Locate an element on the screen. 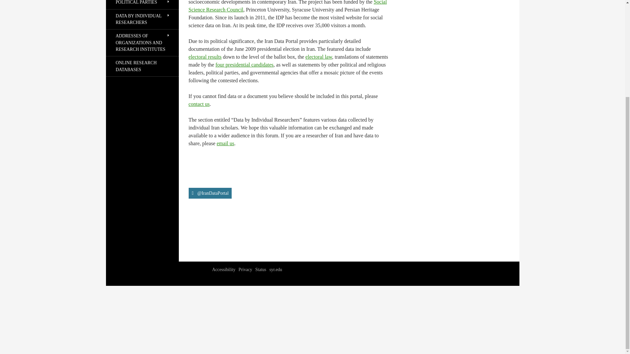 This screenshot has height=354, width=630. Social Science Research Council is located at coordinates (287, 6).